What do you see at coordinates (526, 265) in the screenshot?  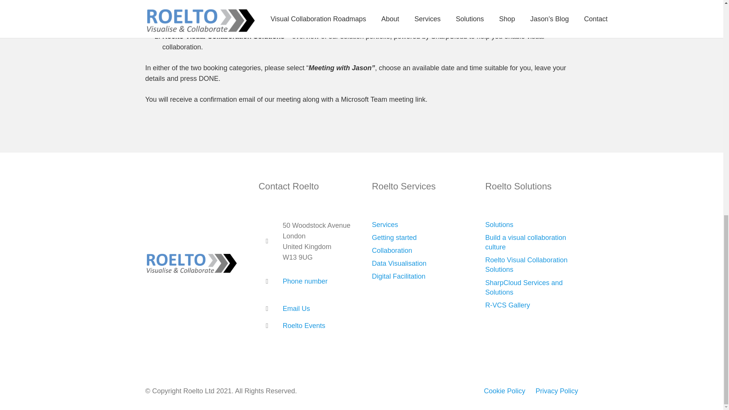 I see `Roelto Visual Collaboration Solutions` at bounding box center [526, 265].